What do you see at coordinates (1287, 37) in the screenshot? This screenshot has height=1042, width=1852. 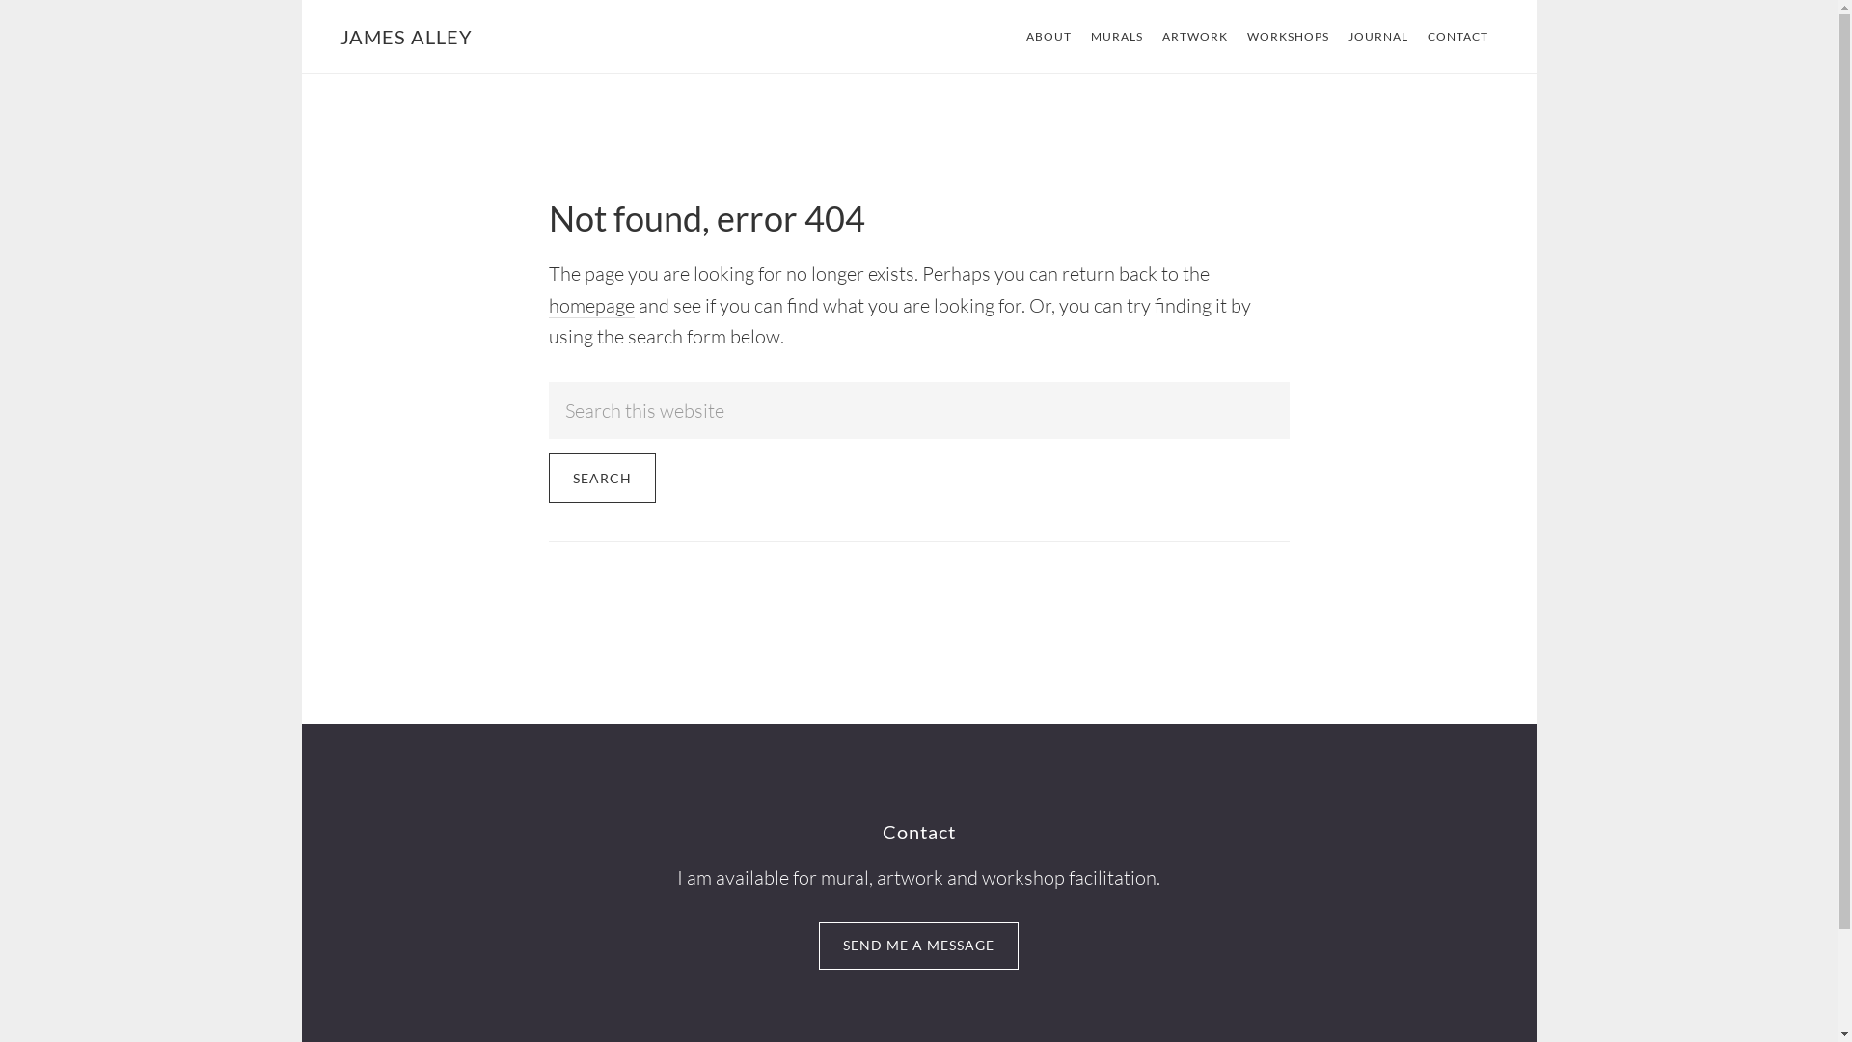 I see `WORKSHOPS` at bounding box center [1287, 37].